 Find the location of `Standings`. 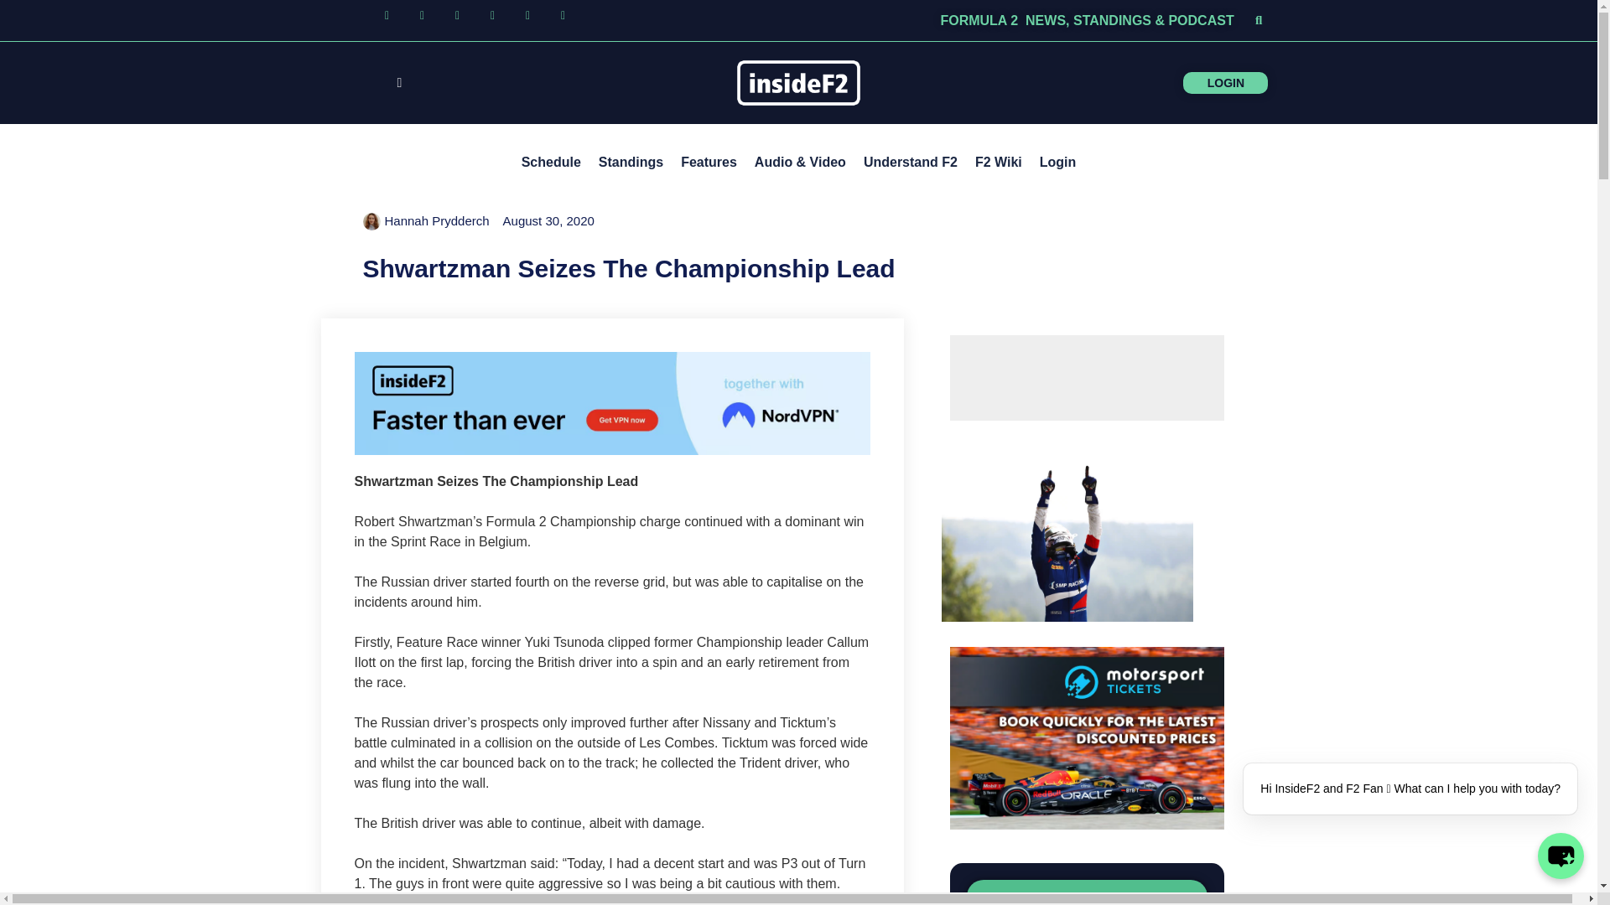

Standings is located at coordinates (631, 163).